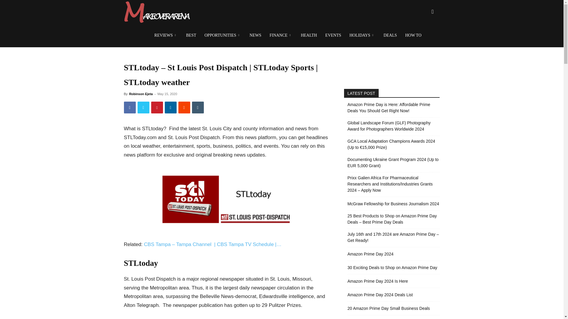  Describe the element at coordinates (170, 108) in the screenshot. I see `Linkedin` at that location.